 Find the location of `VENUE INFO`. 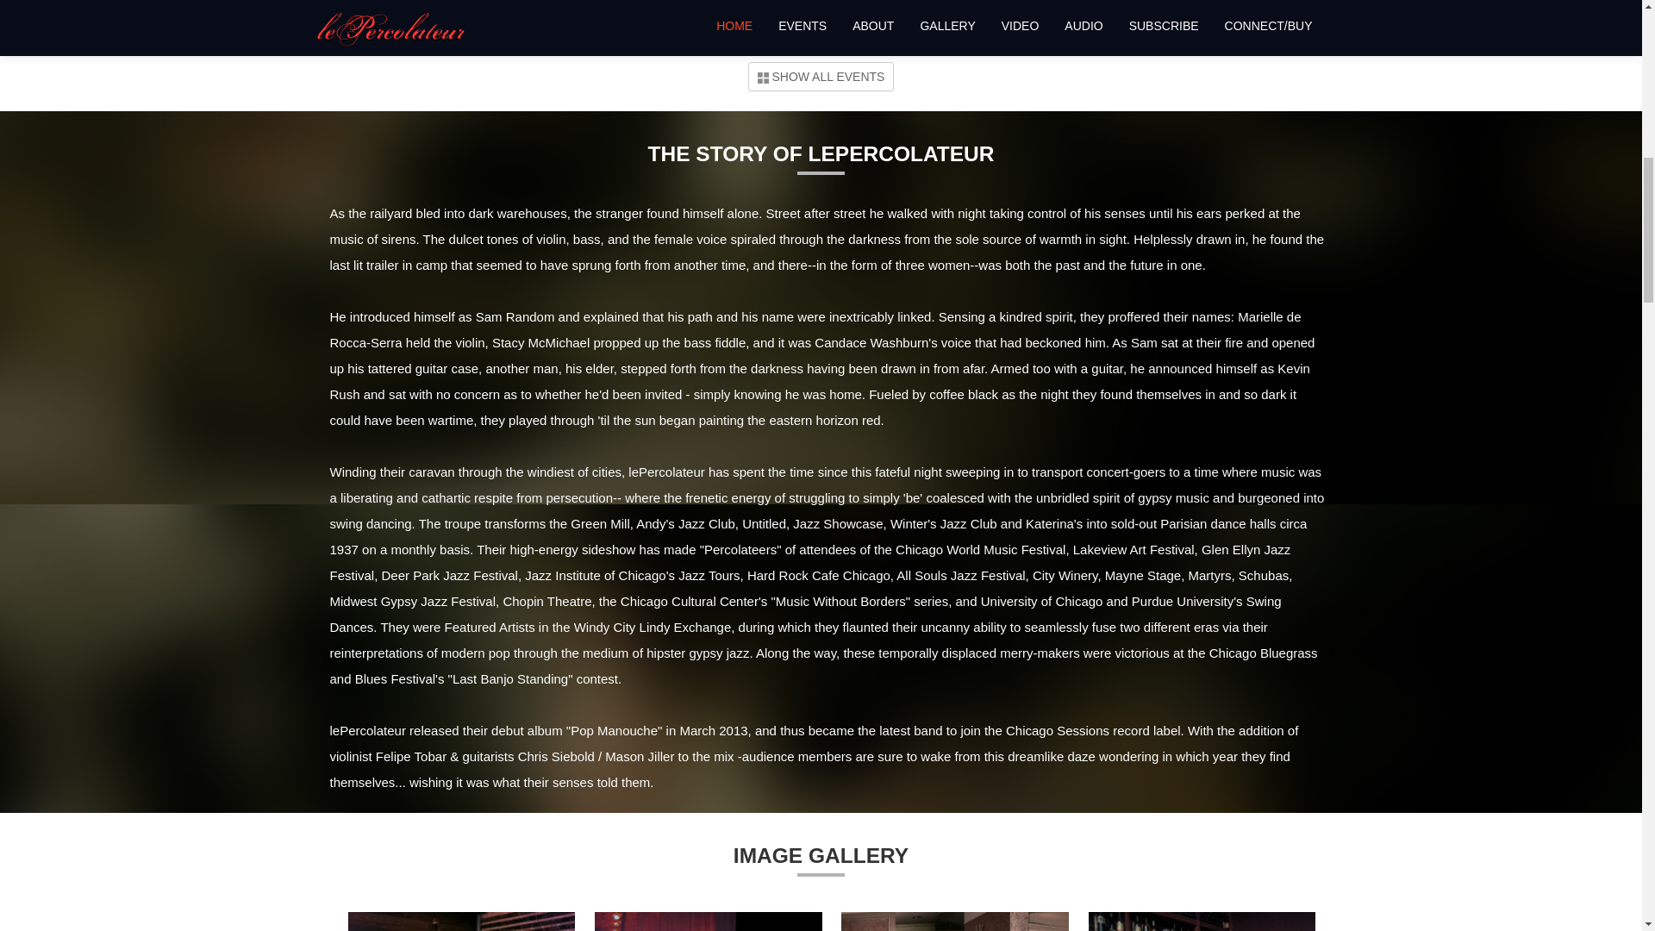

VENUE INFO is located at coordinates (1165, 10).